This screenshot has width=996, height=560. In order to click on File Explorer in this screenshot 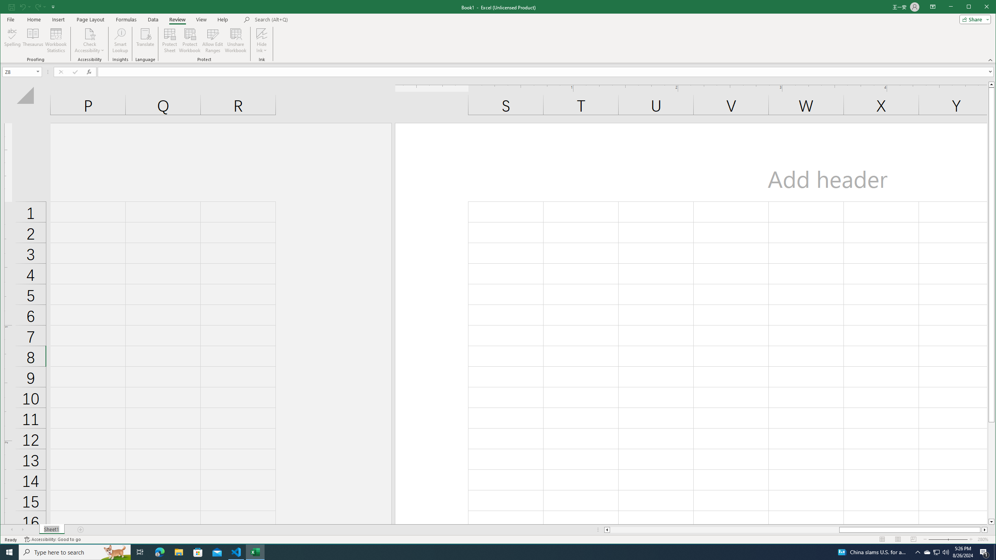, I will do `click(179, 552)`.